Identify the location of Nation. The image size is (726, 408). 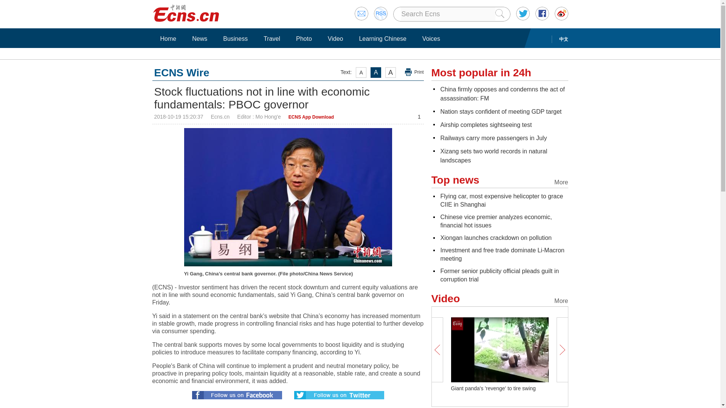
(501, 111).